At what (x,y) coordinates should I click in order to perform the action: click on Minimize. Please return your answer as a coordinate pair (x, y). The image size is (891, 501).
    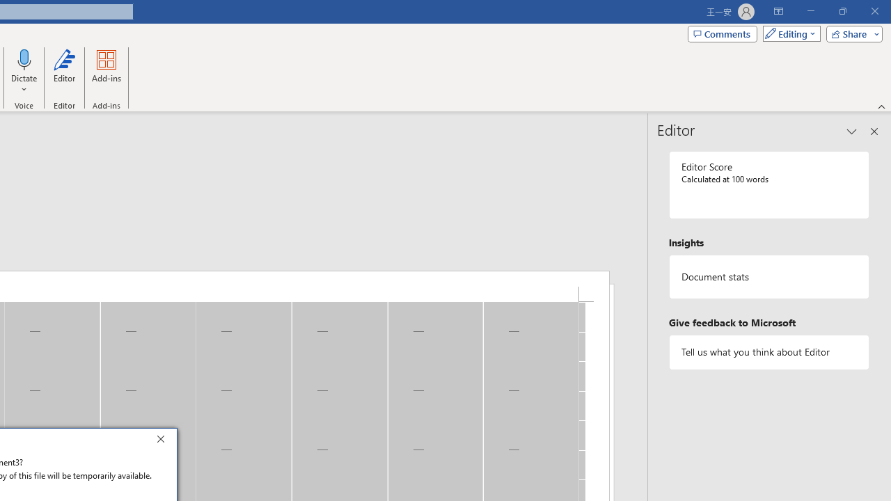
    Looking at the image, I should click on (810, 11).